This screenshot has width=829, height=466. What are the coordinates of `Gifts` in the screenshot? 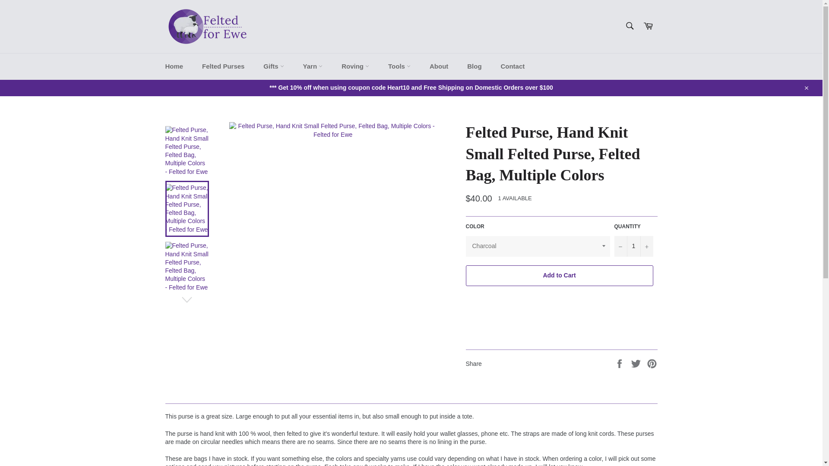 It's located at (273, 66).